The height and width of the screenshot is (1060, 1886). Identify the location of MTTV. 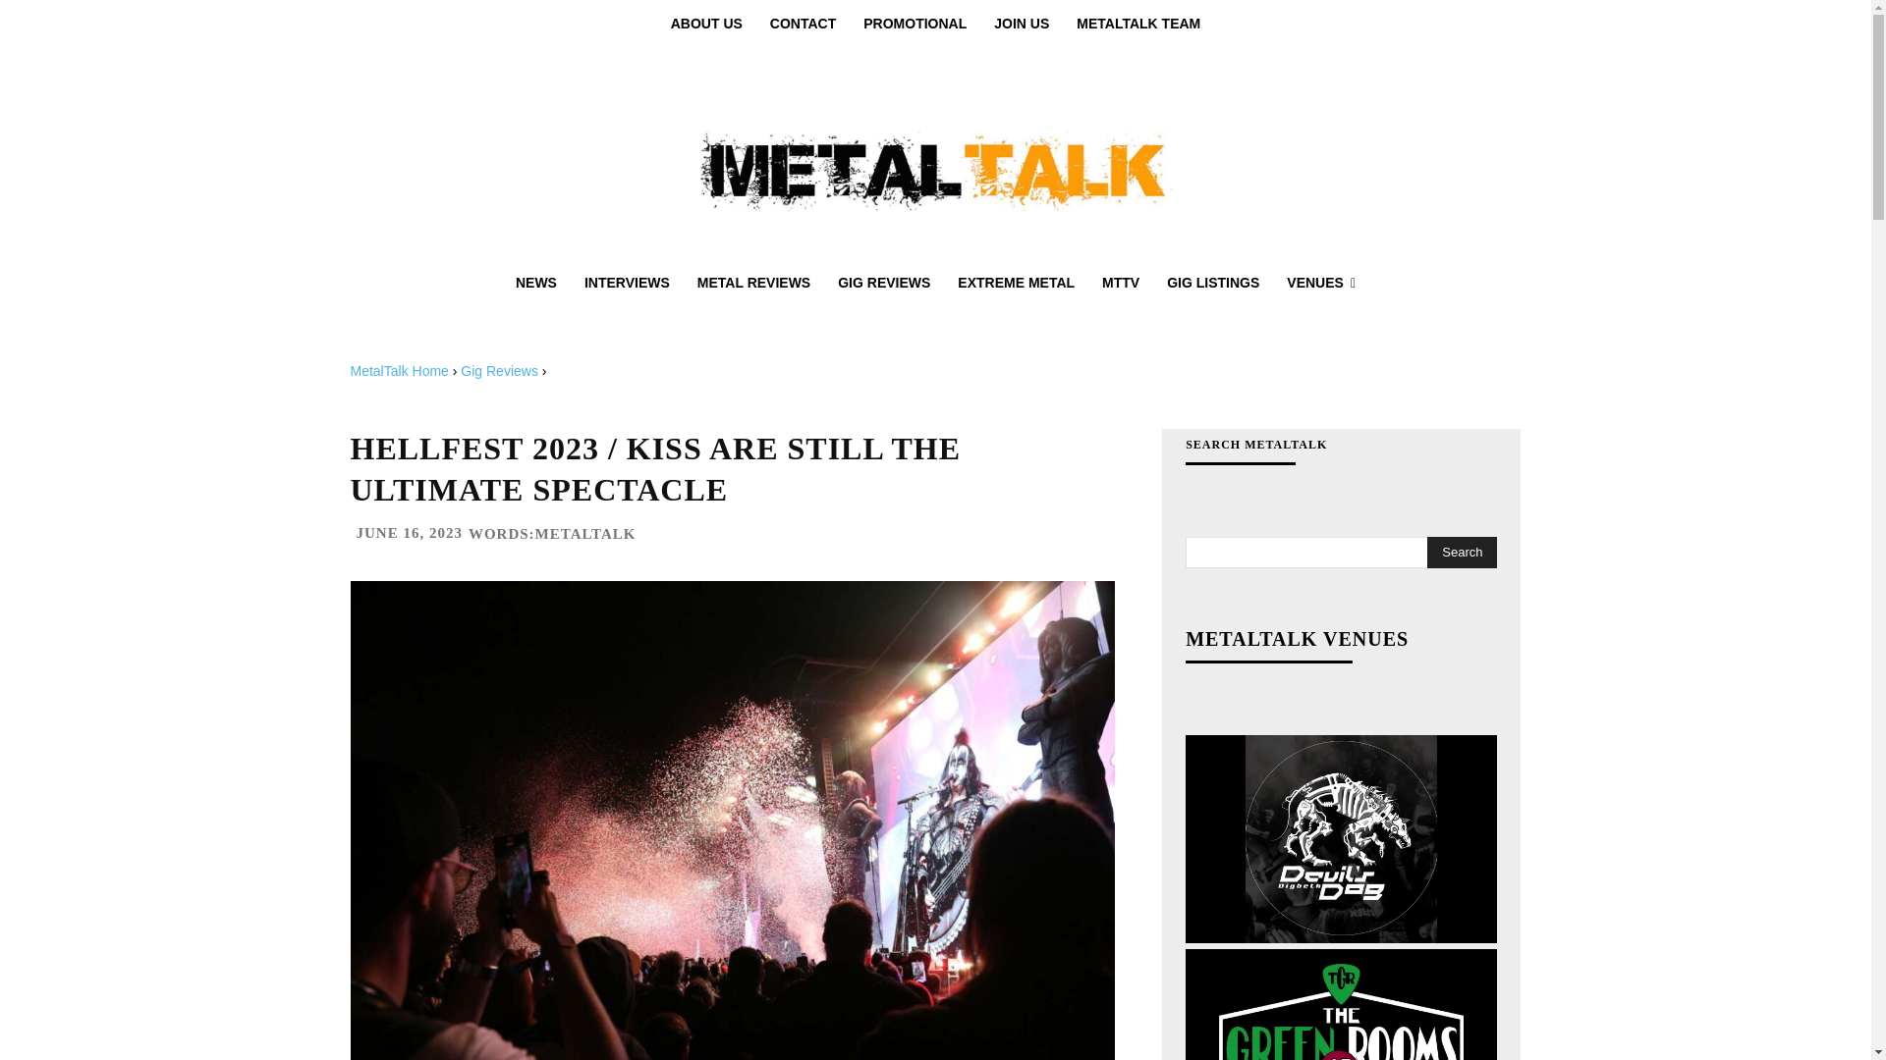
(1120, 283).